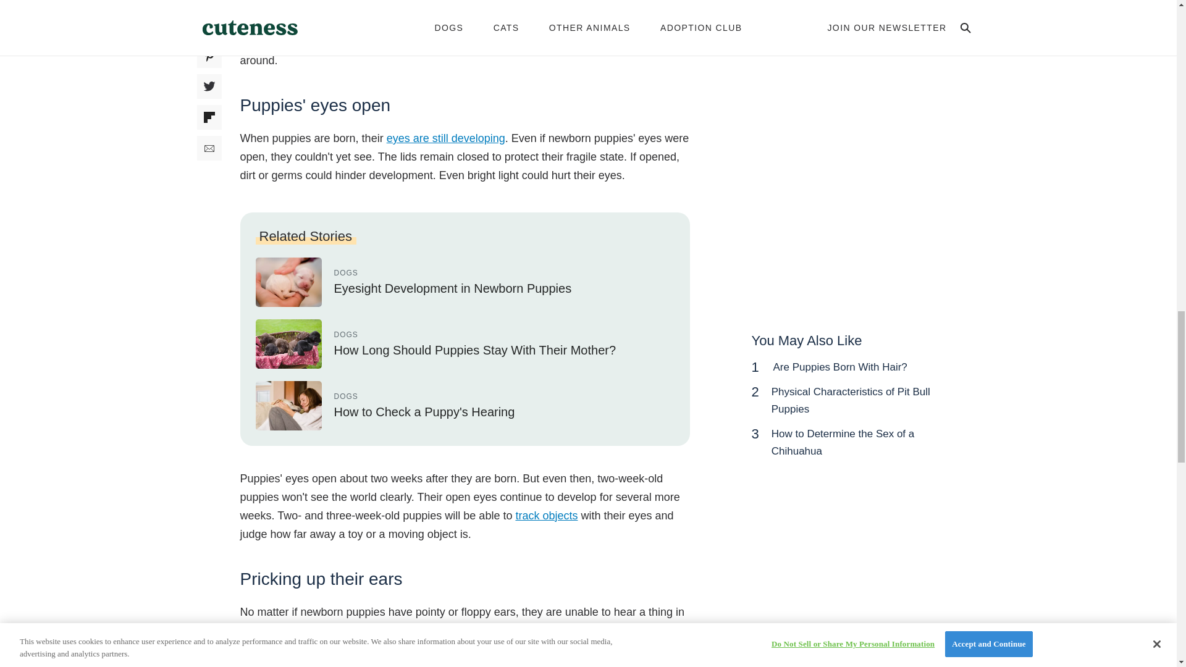 This screenshot has width=1186, height=667. What do you see at coordinates (840, 367) in the screenshot?
I see `   Are Puppies Born With Hair?` at bounding box center [840, 367].